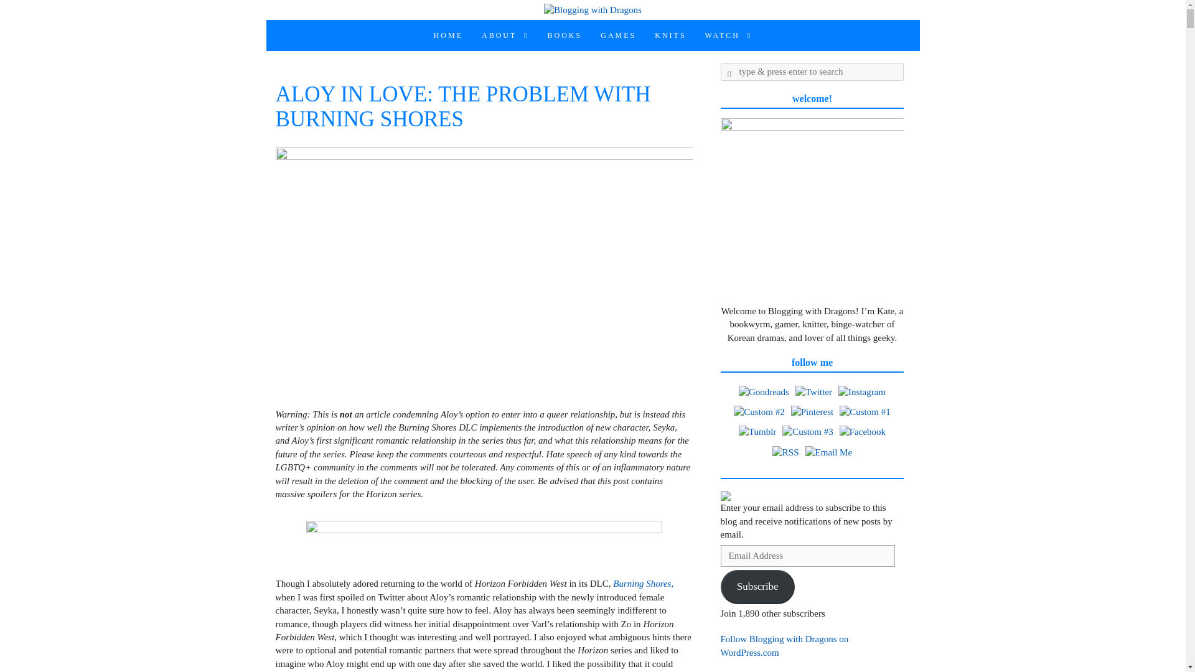 Image resolution: width=1195 pixels, height=672 pixels. Describe the element at coordinates (565, 35) in the screenshot. I see `Books` at that location.